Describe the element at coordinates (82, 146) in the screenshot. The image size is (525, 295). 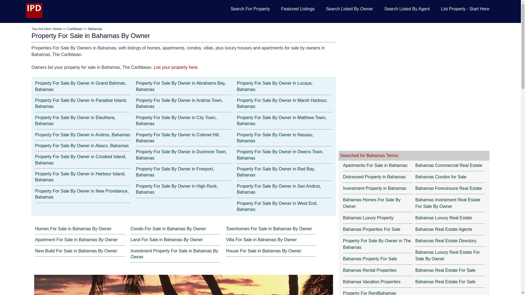
I see `Property For Sale By Owner in Abaco, Bahamas` at that location.